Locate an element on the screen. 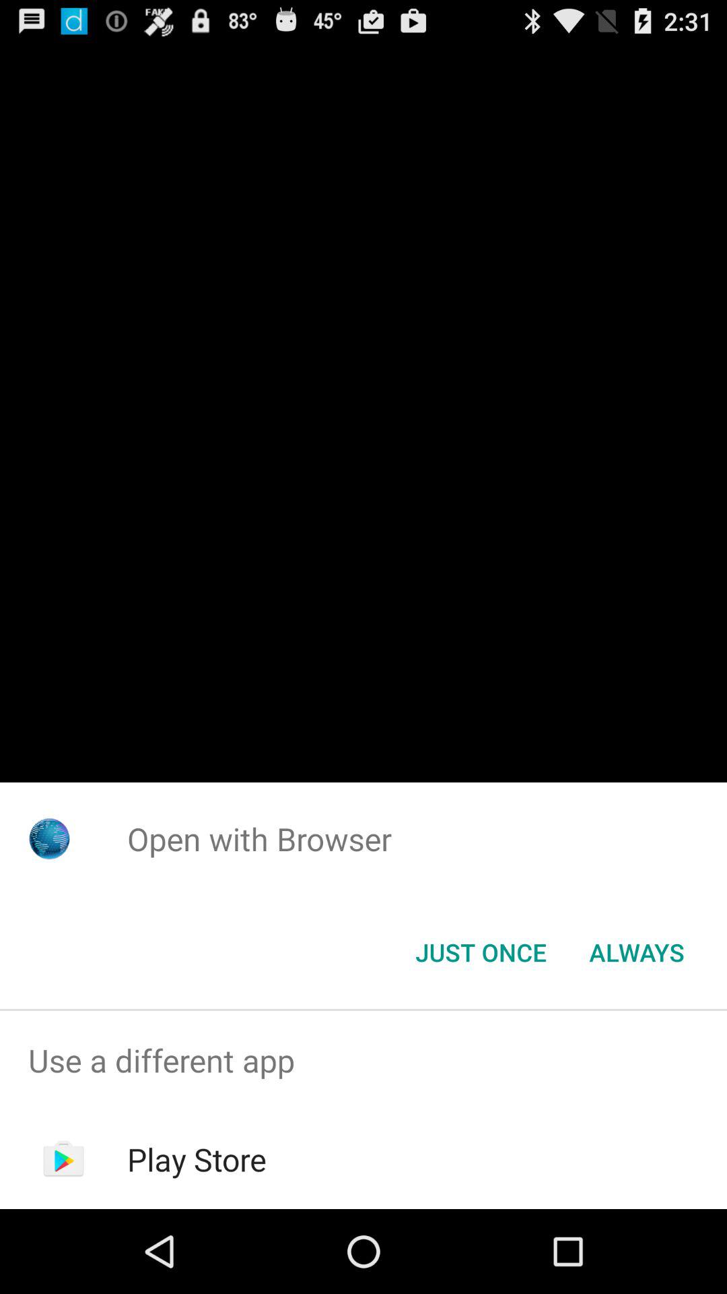  choose play store app is located at coordinates (197, 1159).